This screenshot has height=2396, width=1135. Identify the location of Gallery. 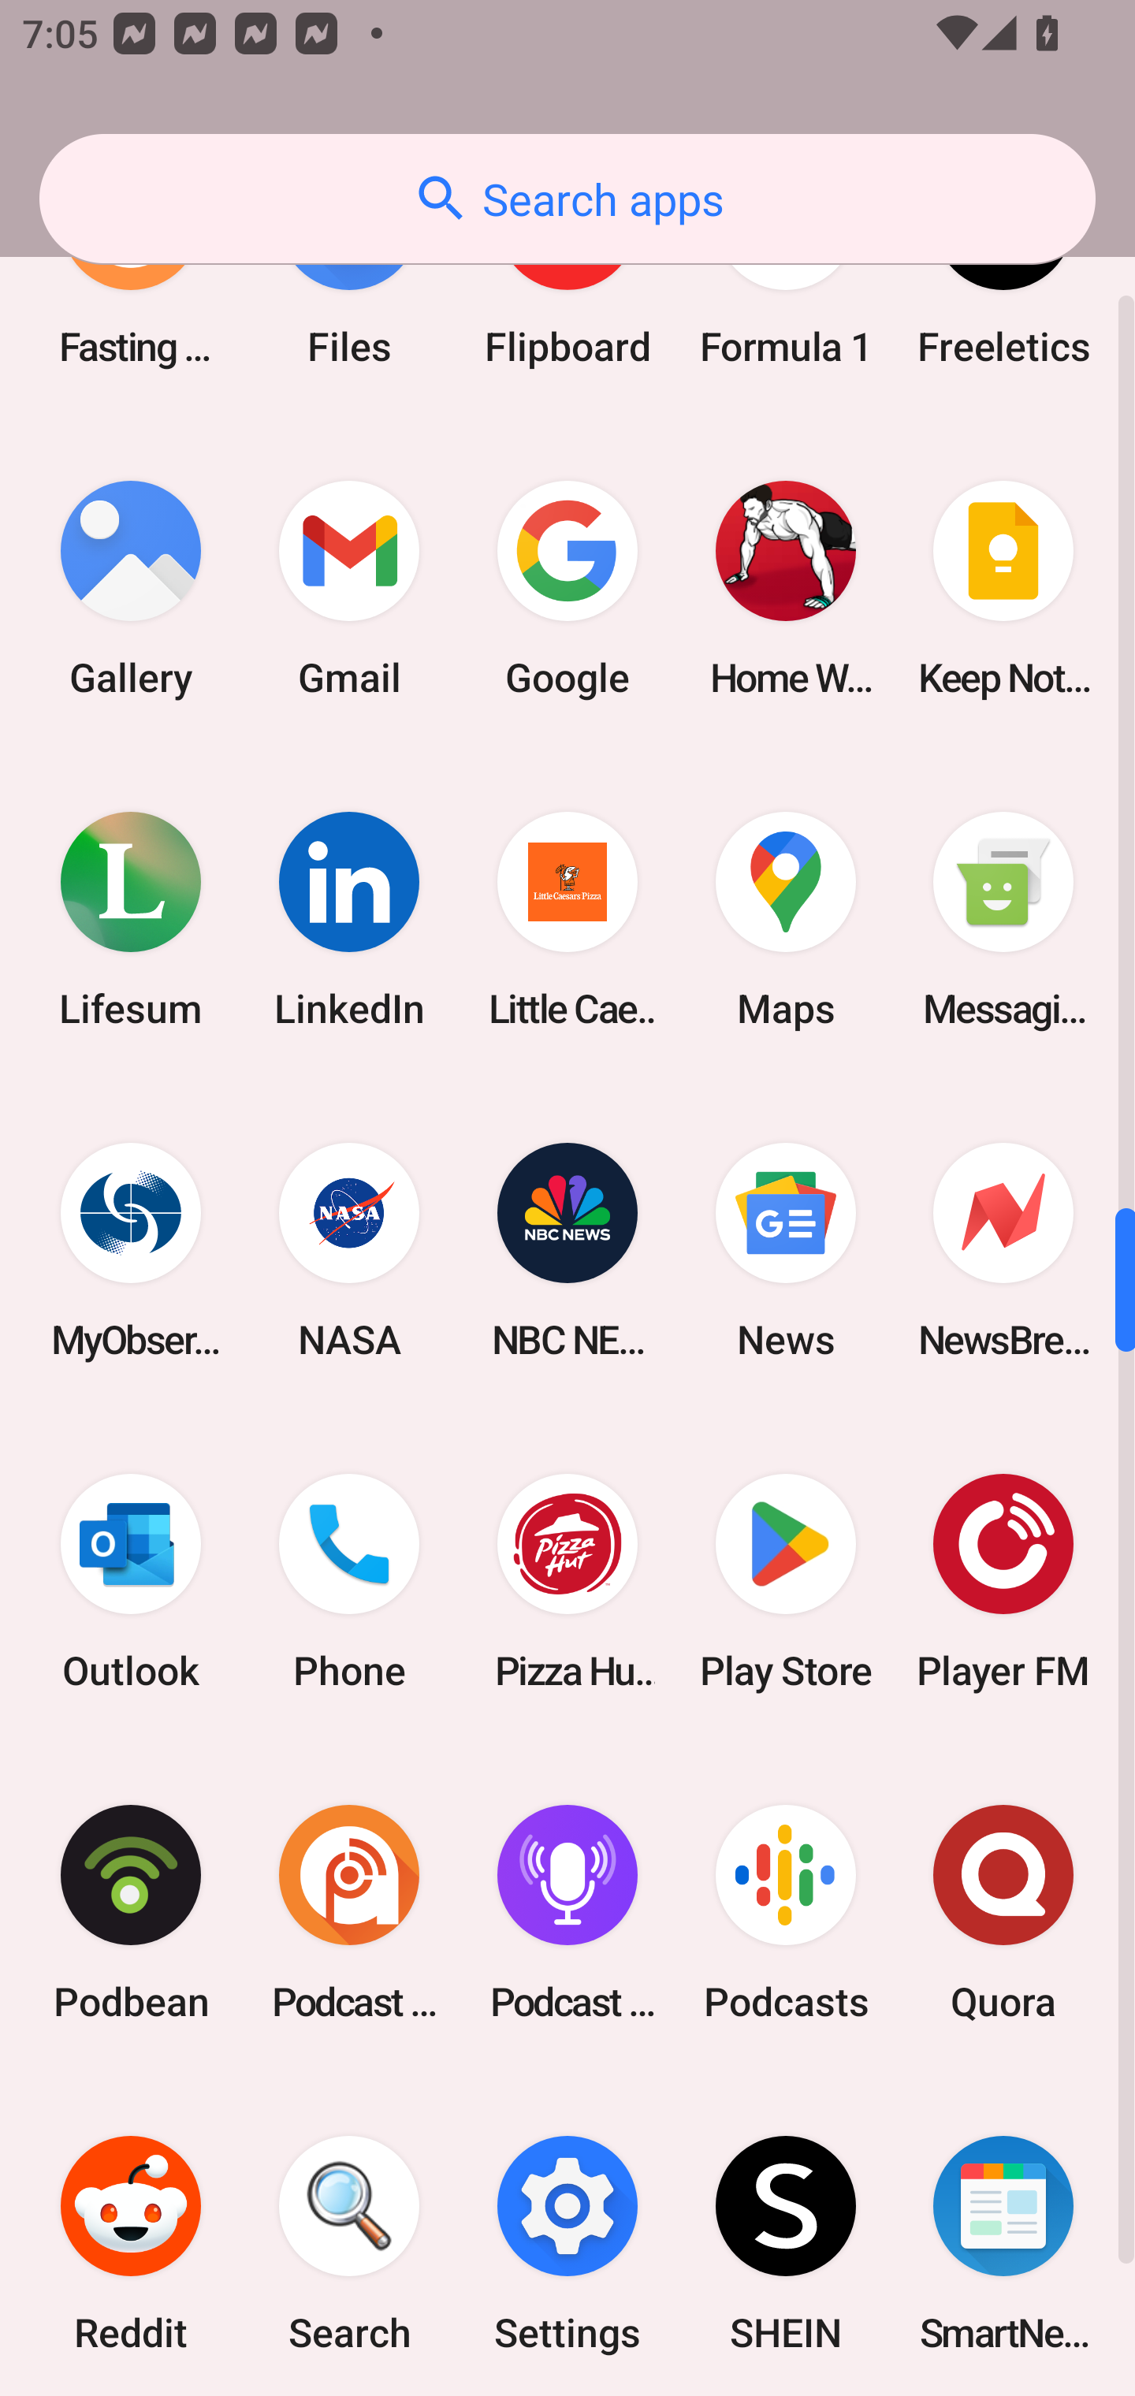
(131, 590).